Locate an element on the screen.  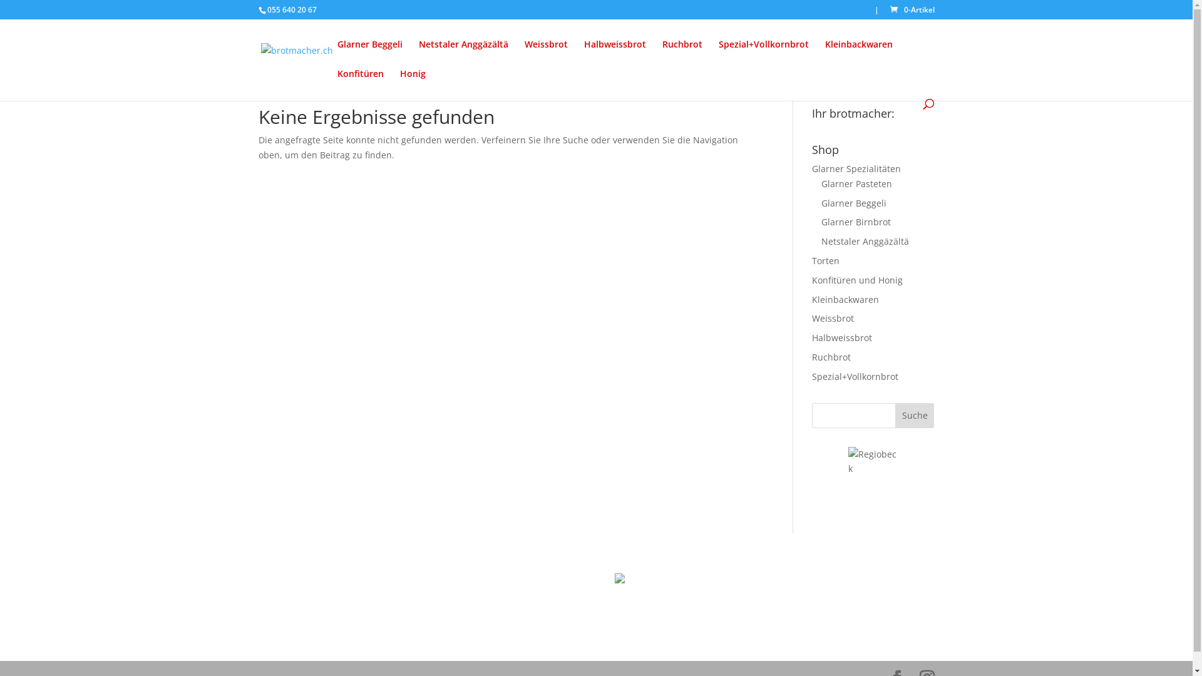
Halbweissbrot is located at coordinates (842, 338).